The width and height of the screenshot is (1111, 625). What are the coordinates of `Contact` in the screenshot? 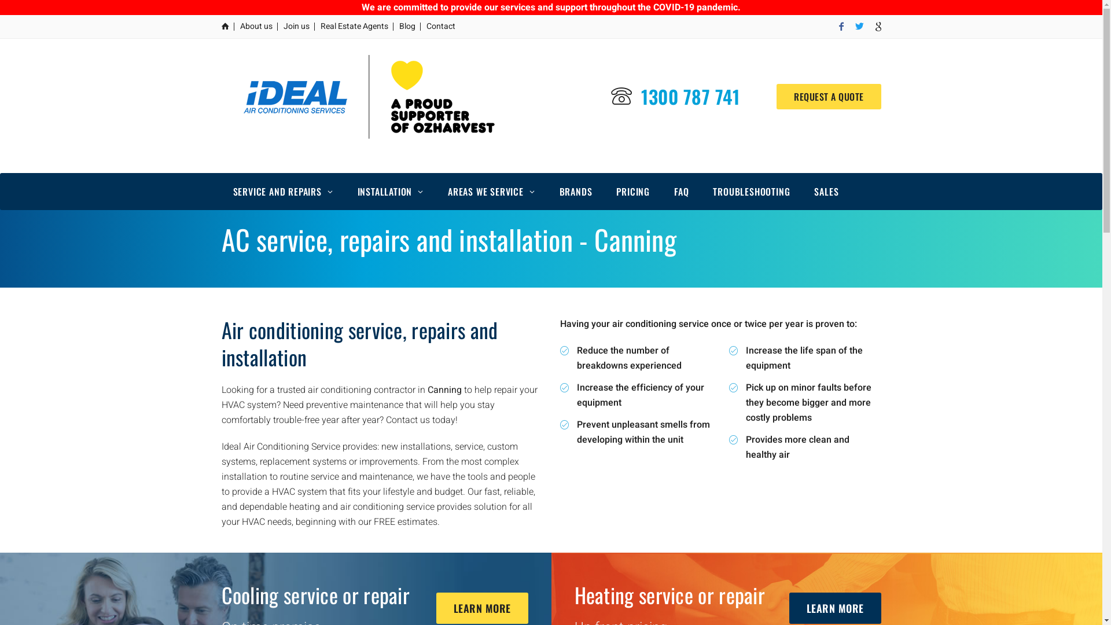 It's located at (440, 27).